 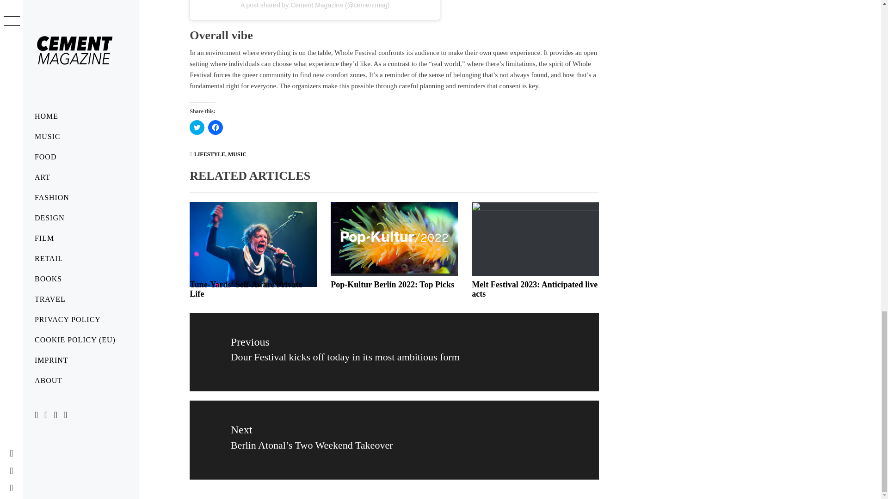 What do you see at coordinates (215, 128) in the screenshot?
I see `Click to share on Facebook` at bounding box center [215, 128].